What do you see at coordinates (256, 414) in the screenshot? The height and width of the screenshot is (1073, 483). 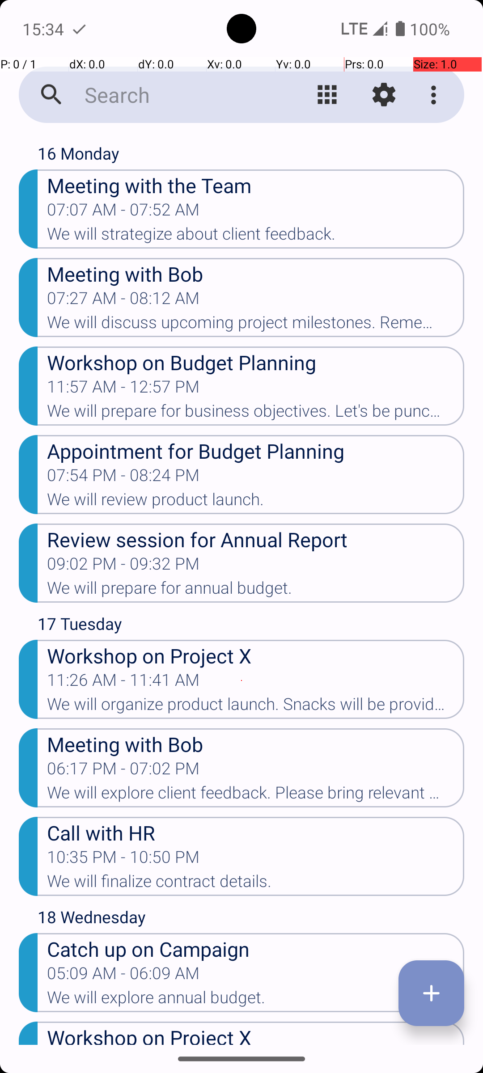 I see `We will prepare for business objectives. Let's be punctual.` at bounding box center [256, 414].